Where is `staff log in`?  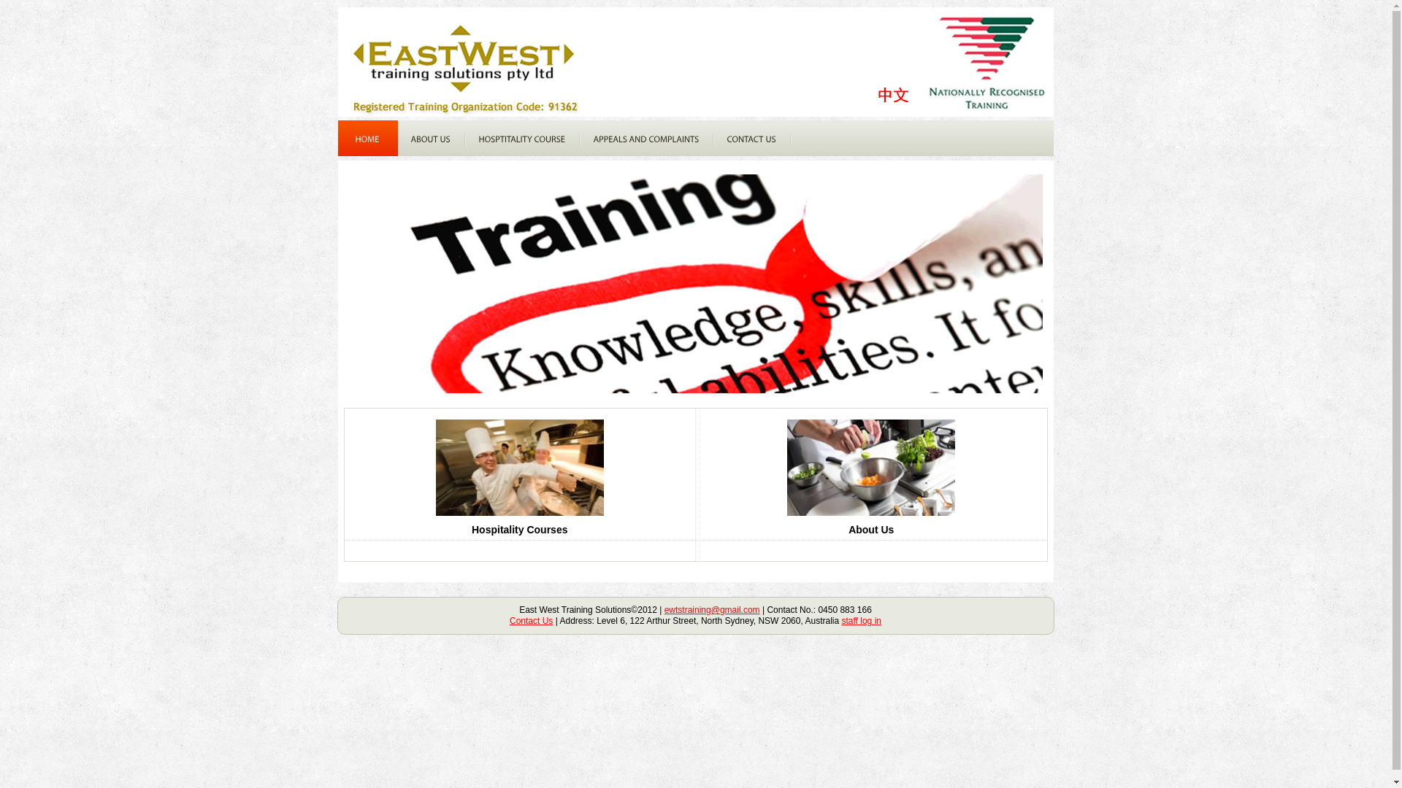 staff log in is located at coordinates (861, 621).